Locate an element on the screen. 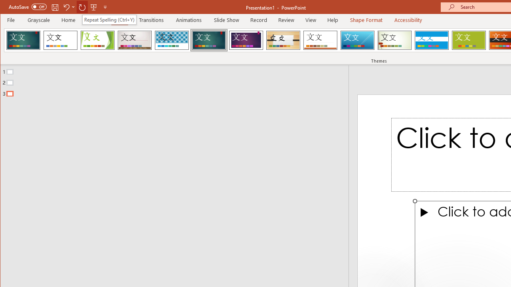 This screenshot has width=511, height=287. Ion Boardroom is located at coordinates (246, 40).